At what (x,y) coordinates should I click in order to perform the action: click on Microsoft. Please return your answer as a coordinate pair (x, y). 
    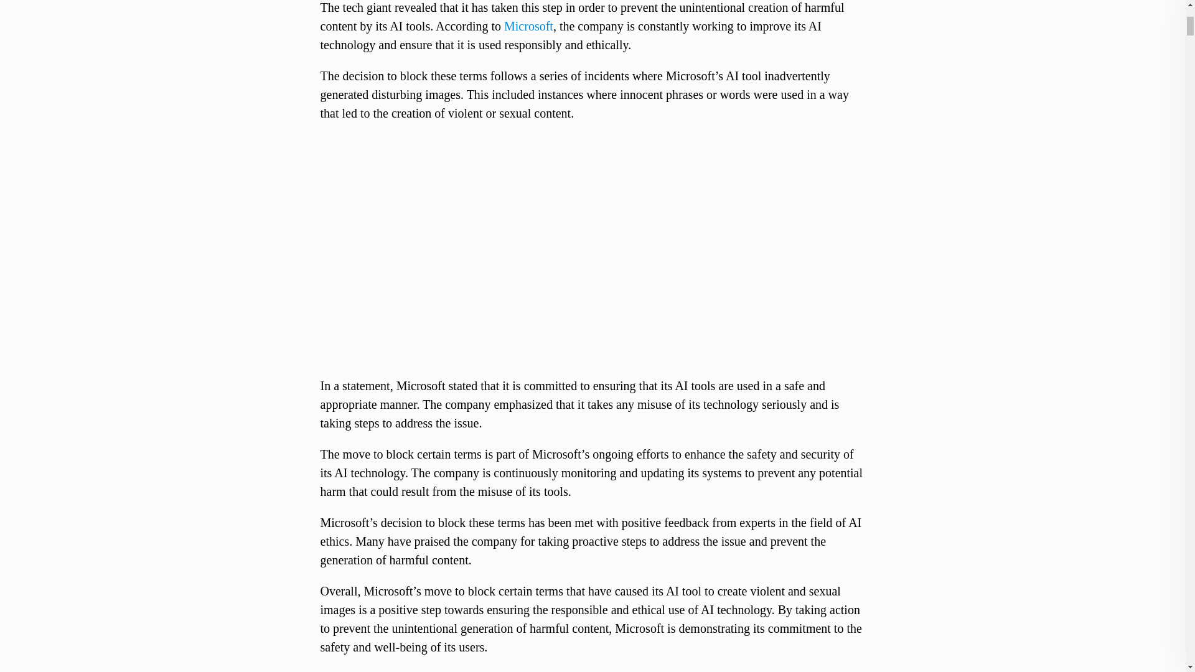
    Looking at the image, I should click on (528, 26).